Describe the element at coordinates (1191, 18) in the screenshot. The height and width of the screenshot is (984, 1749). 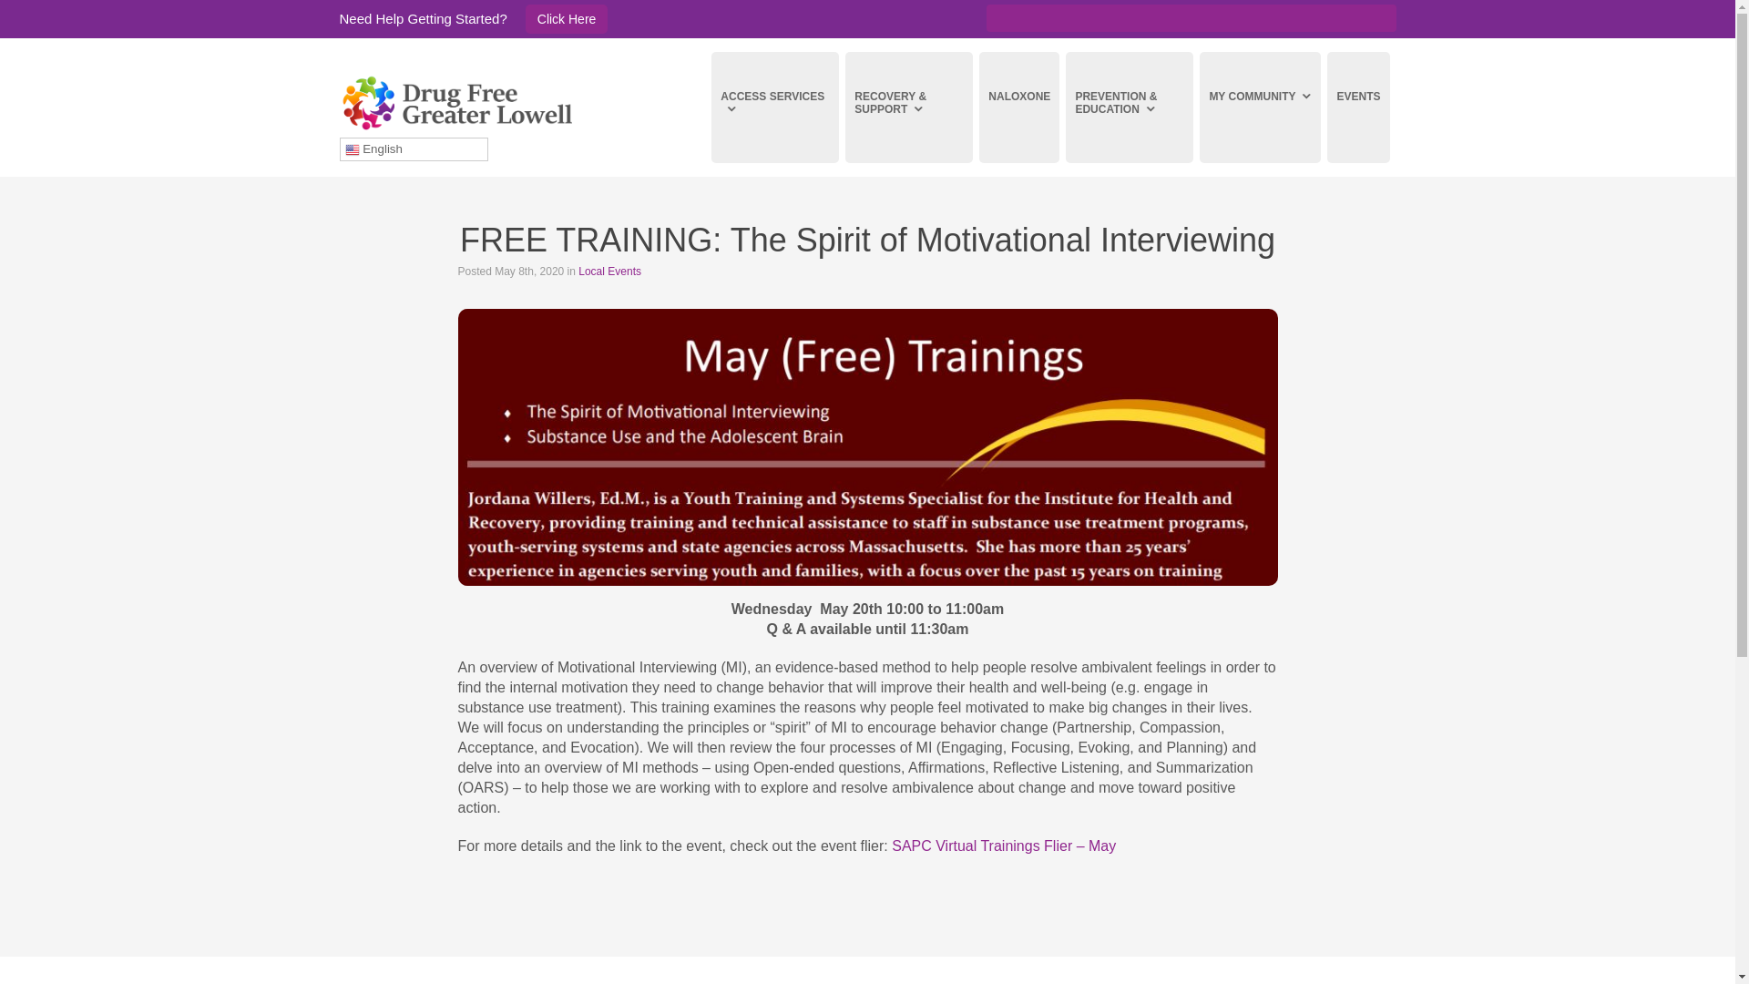
I see `Search for:` at that location.